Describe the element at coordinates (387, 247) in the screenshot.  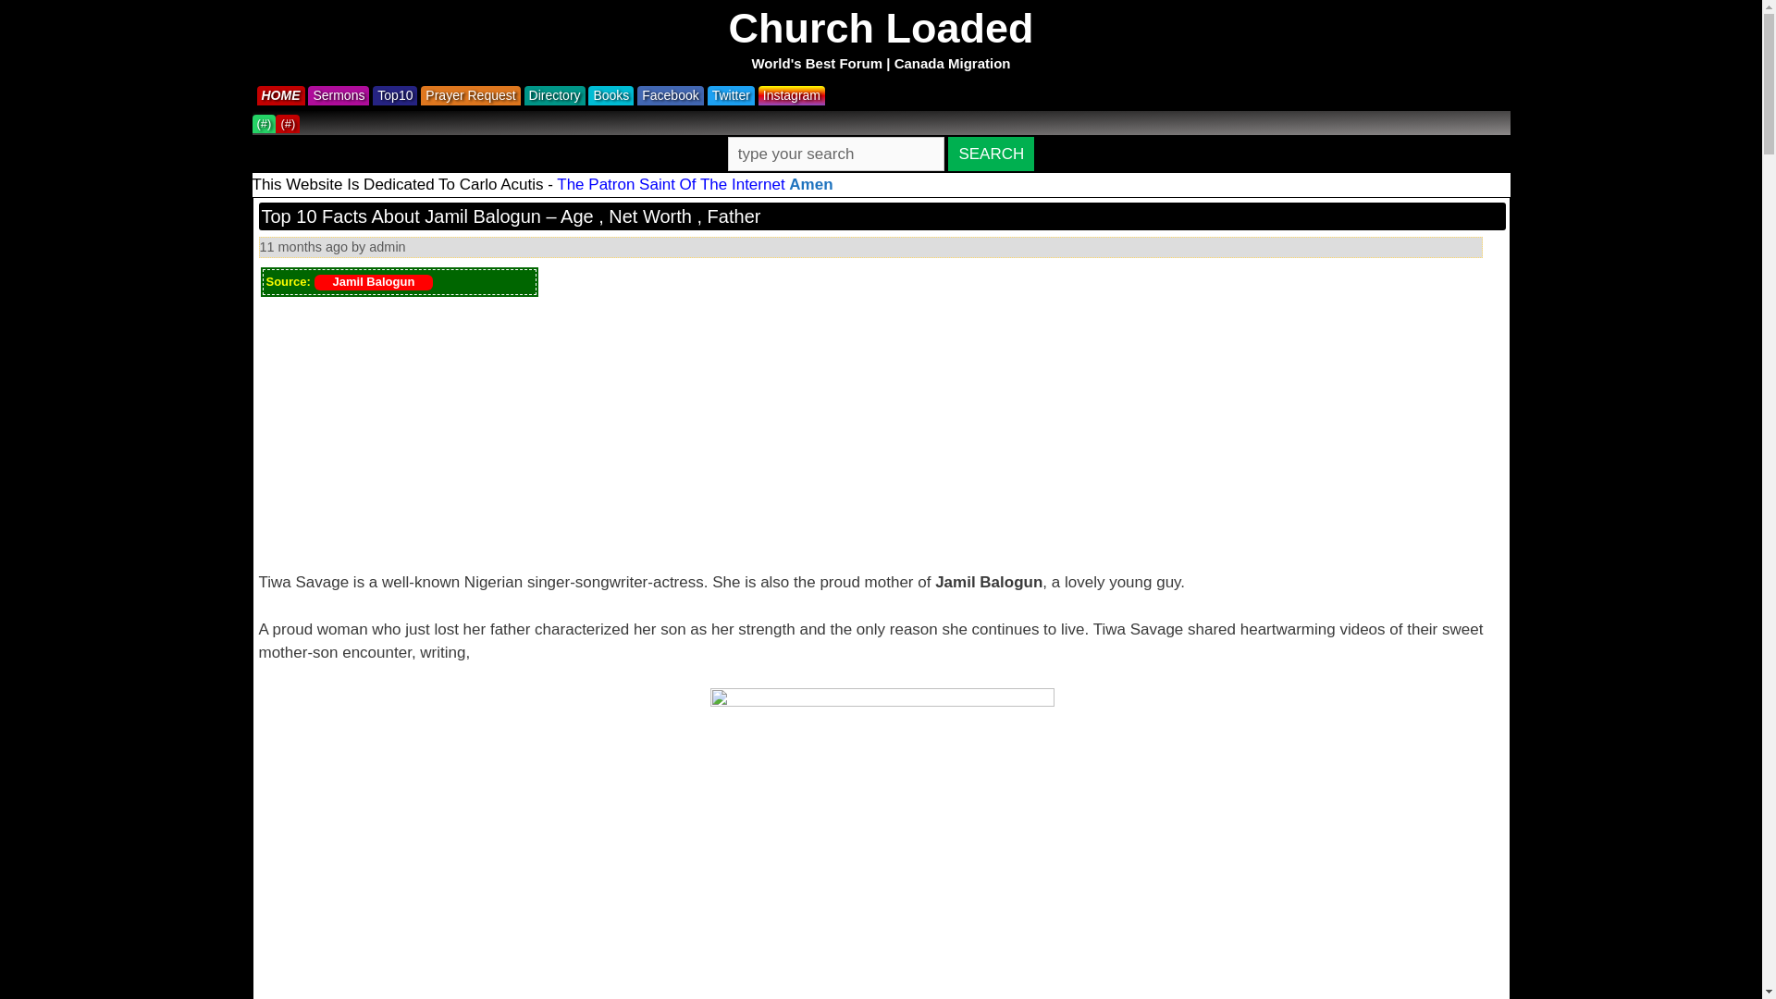
I see `admin` at that location.